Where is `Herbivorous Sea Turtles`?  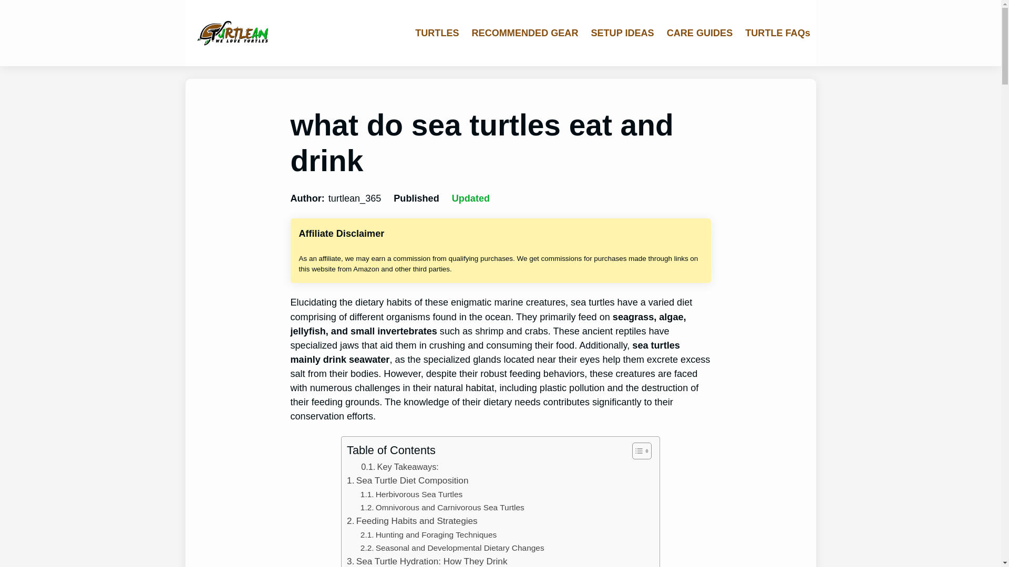 Herbivorous Sea Turtles is located at coordinates (411, 495).